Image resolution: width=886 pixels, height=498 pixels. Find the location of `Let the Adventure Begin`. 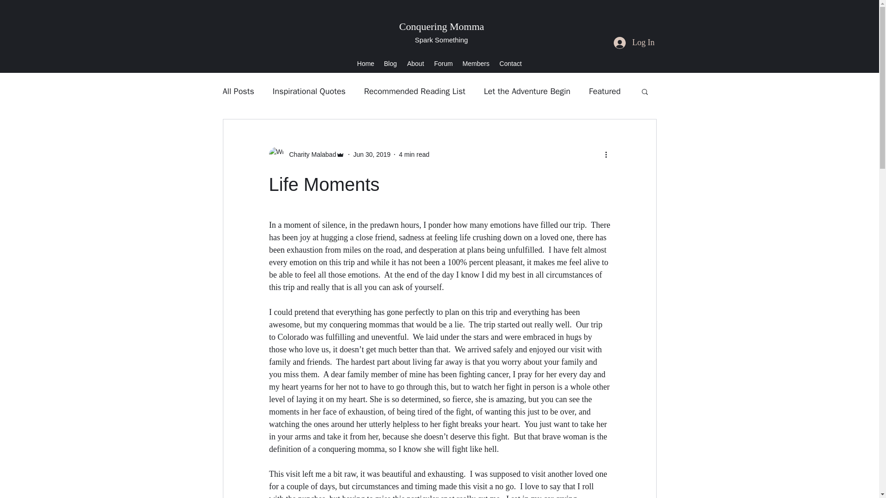

Let the Adventure Begin is located at coordinates (527, 91).